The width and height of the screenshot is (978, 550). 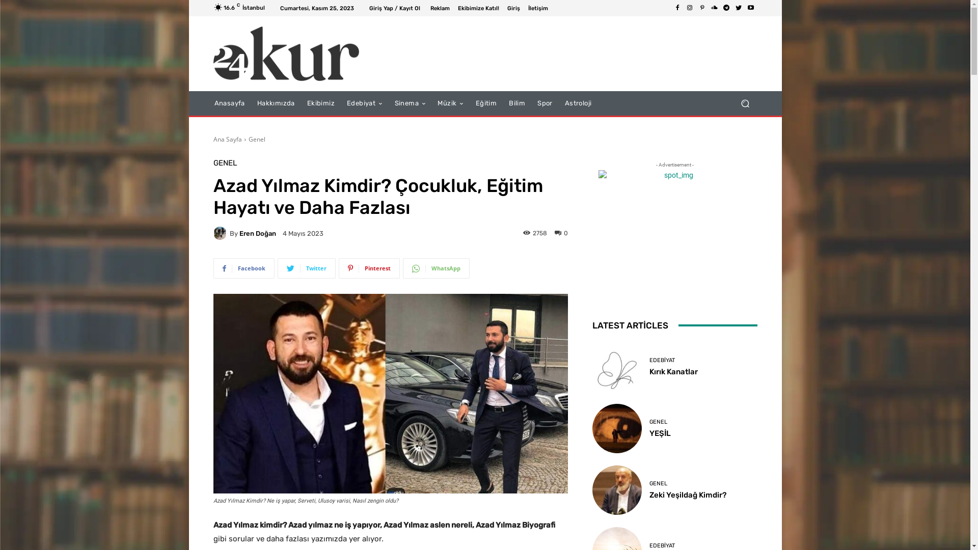 I want to click on Youtube, so click(x=751, y=8).